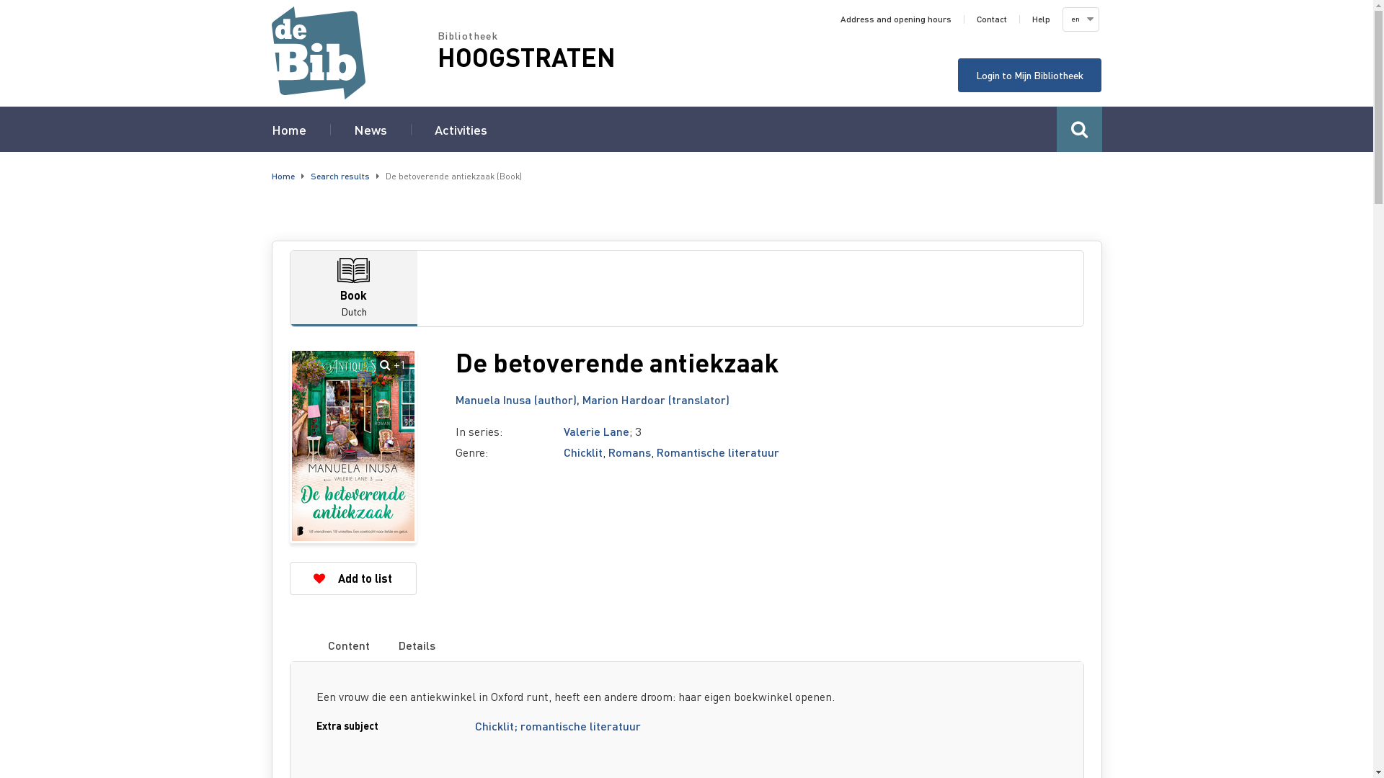  I want to click on Address and opening hours, so click(896, 19).